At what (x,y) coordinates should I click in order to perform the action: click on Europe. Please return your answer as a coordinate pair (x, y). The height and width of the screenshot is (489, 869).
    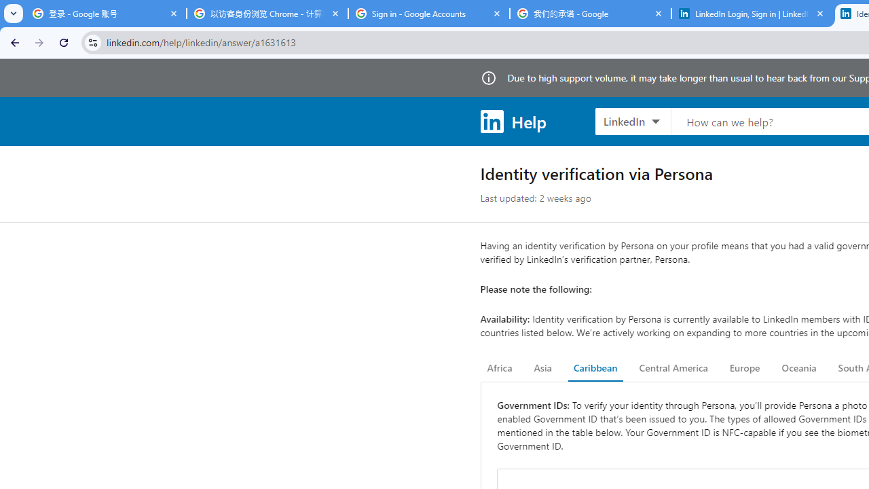
    Looking at the image, I should click on (744, 368).